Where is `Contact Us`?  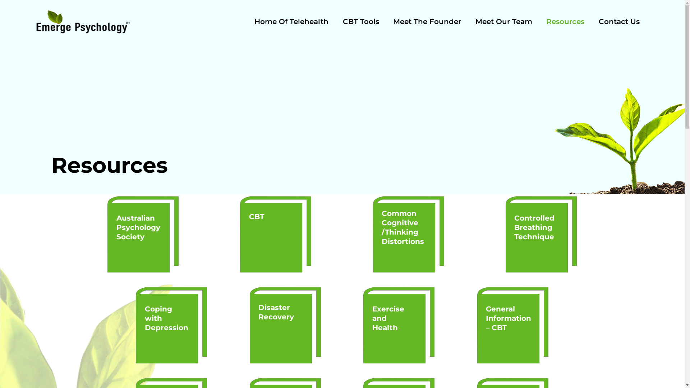 Contact Us is located at coordinates (619, 23).